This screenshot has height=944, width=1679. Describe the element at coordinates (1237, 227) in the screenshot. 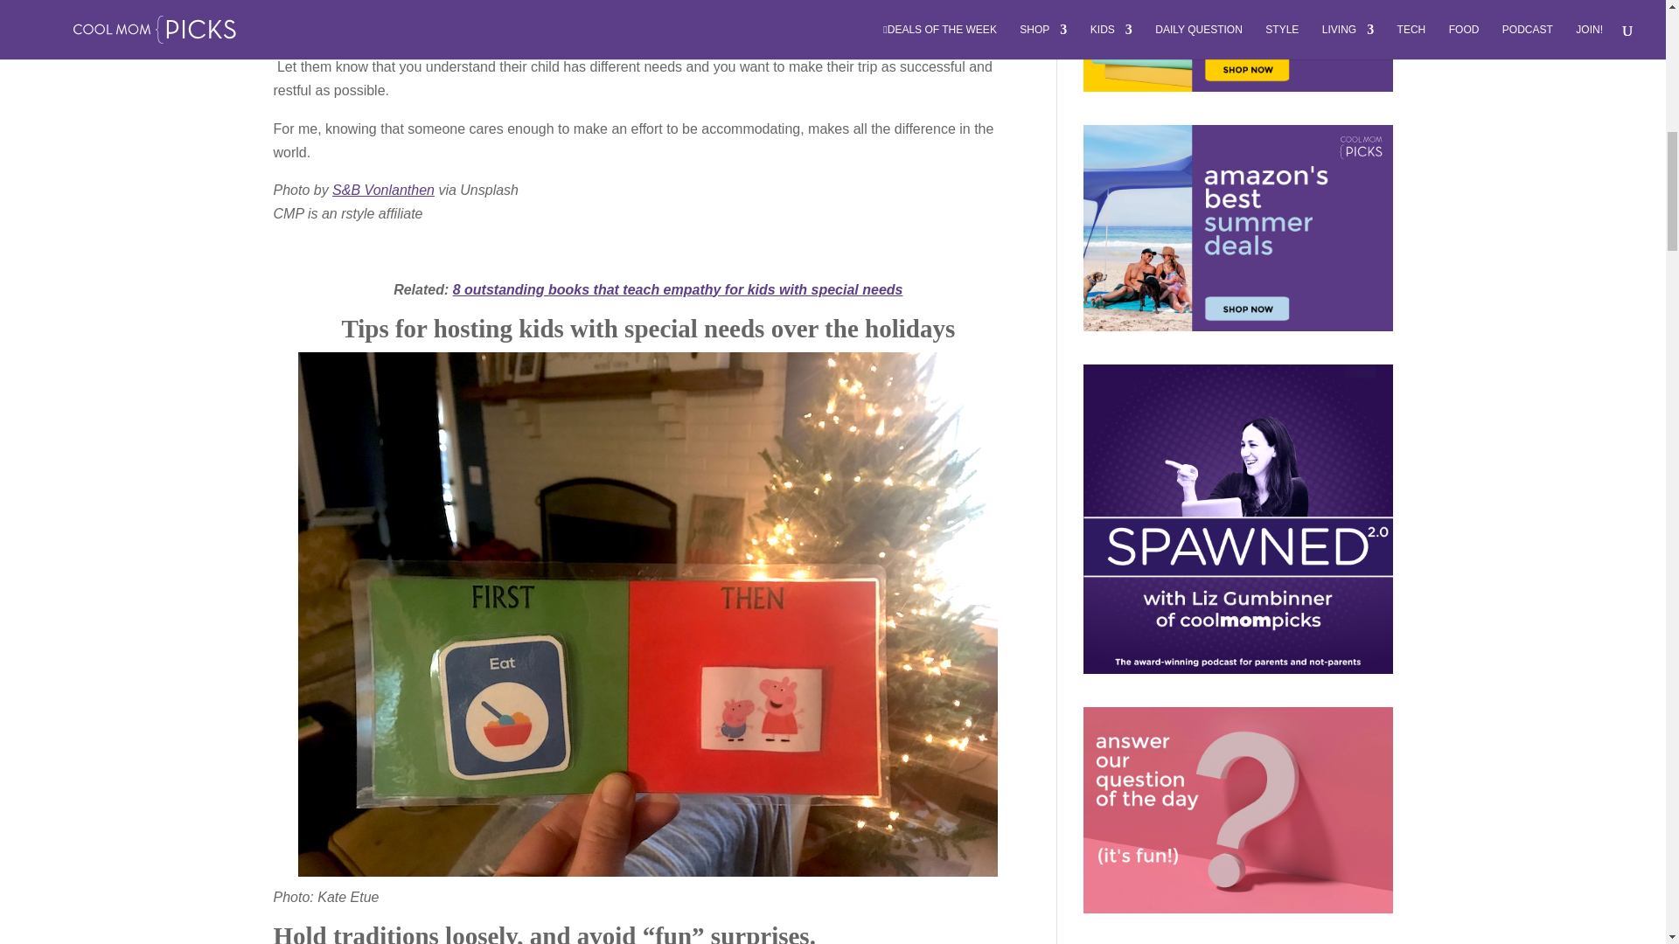

I see `Amazon's best summer deals` at that location.